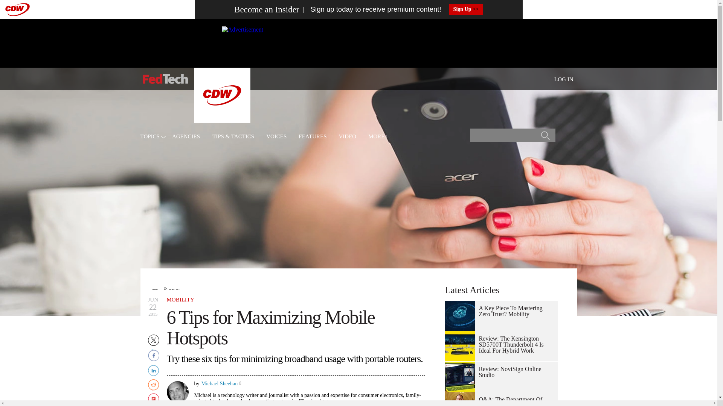 The height and width of the screenshot is (406, 723). Describe the element at coordinates (564, 79) in the screenshot. I see `LOG IN` at that location.